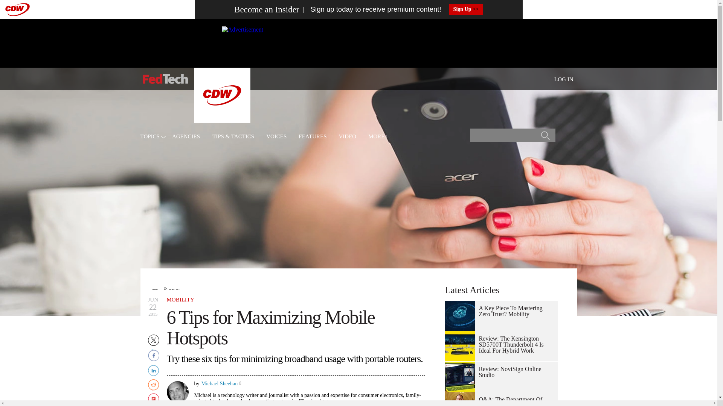 The height and width of the screenshot is (406, 723). Describe the element at coordinates (564, 79) in the screenshot. I see `LOG IN` at that location.